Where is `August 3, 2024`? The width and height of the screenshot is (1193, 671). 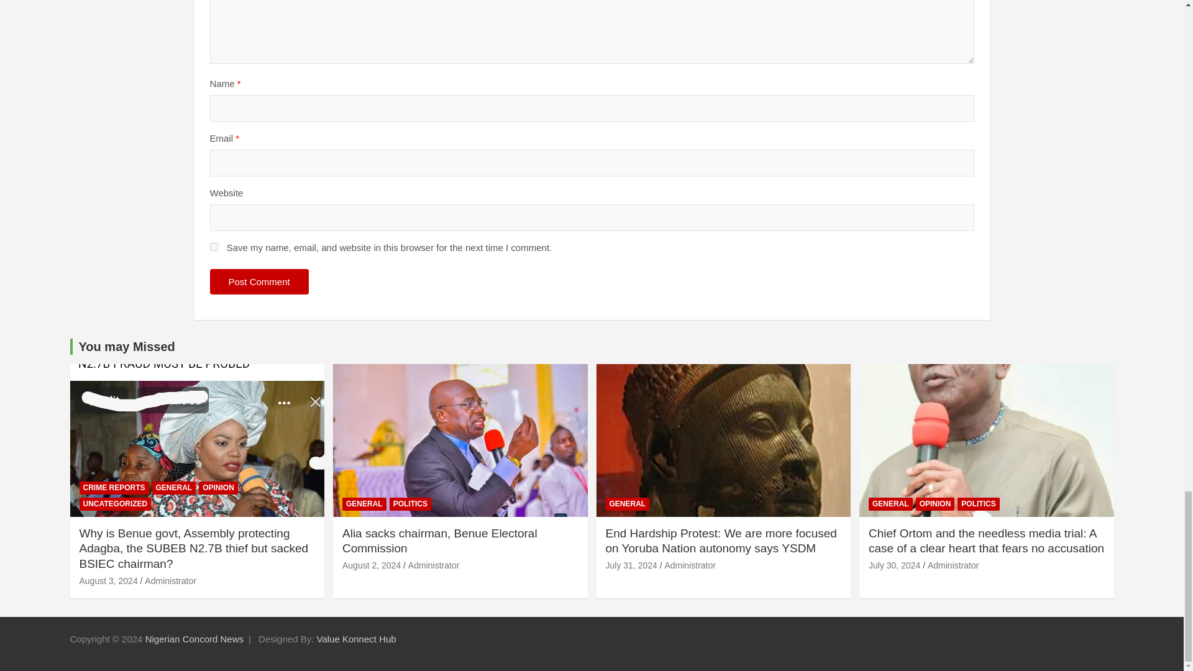
August 3, 2024 is located at coordinates (109, 580).